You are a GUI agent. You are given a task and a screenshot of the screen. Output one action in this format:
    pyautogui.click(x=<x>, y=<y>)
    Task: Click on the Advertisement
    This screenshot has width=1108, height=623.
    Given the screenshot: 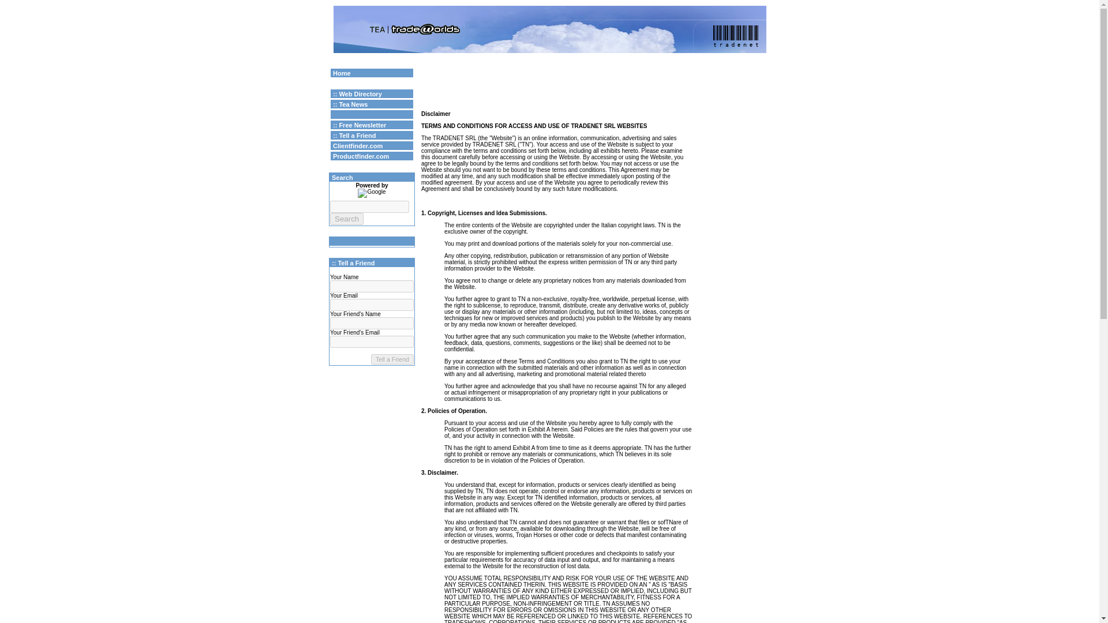 What is the action you would take?
    pyautogui.click(x=734, y=249)
    